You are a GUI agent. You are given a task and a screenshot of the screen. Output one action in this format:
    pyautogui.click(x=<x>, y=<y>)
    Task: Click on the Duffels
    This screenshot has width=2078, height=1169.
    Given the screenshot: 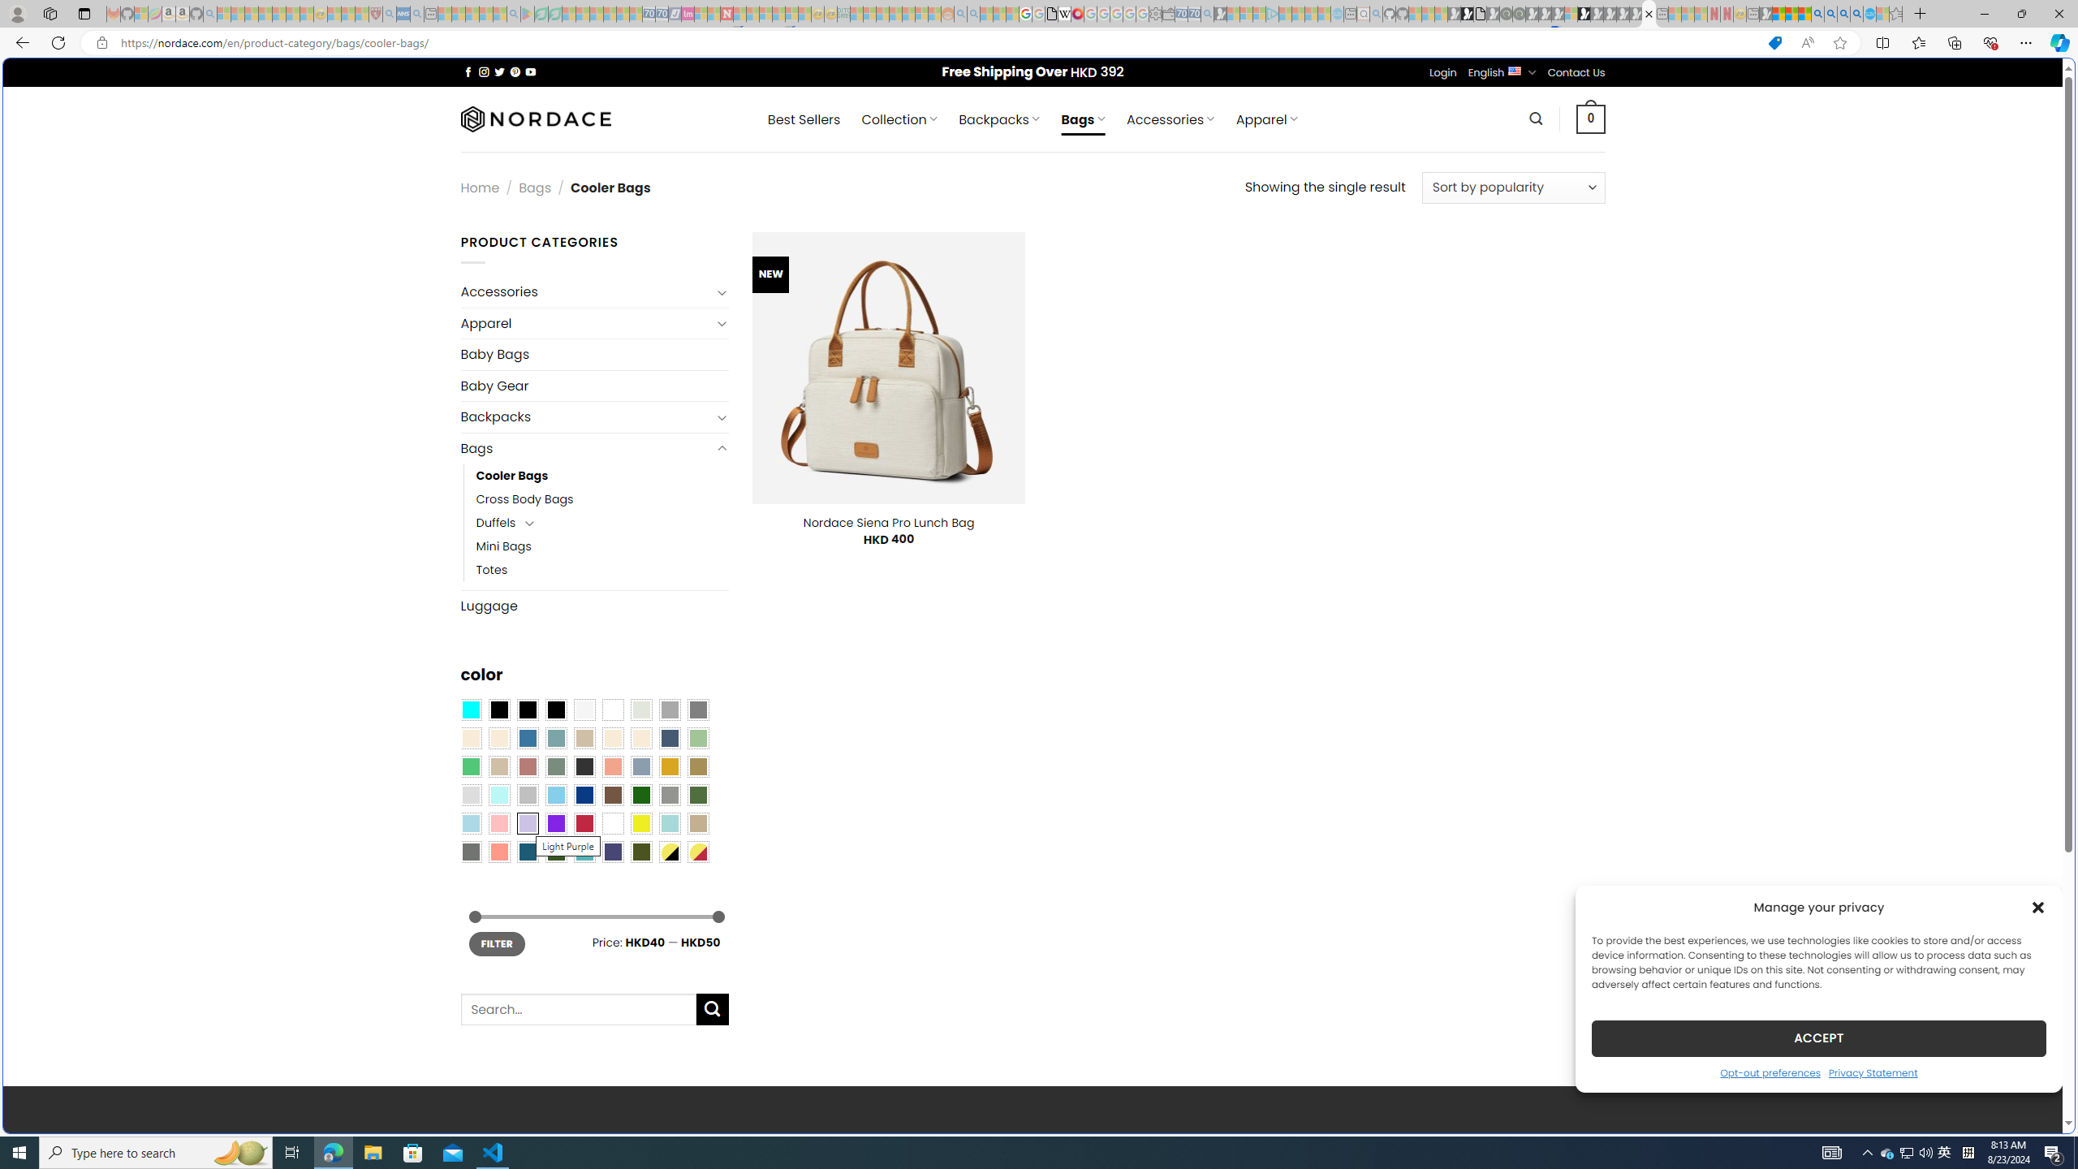 What is the action you would take?
    pyautogui.click(x=495, y=523)
    